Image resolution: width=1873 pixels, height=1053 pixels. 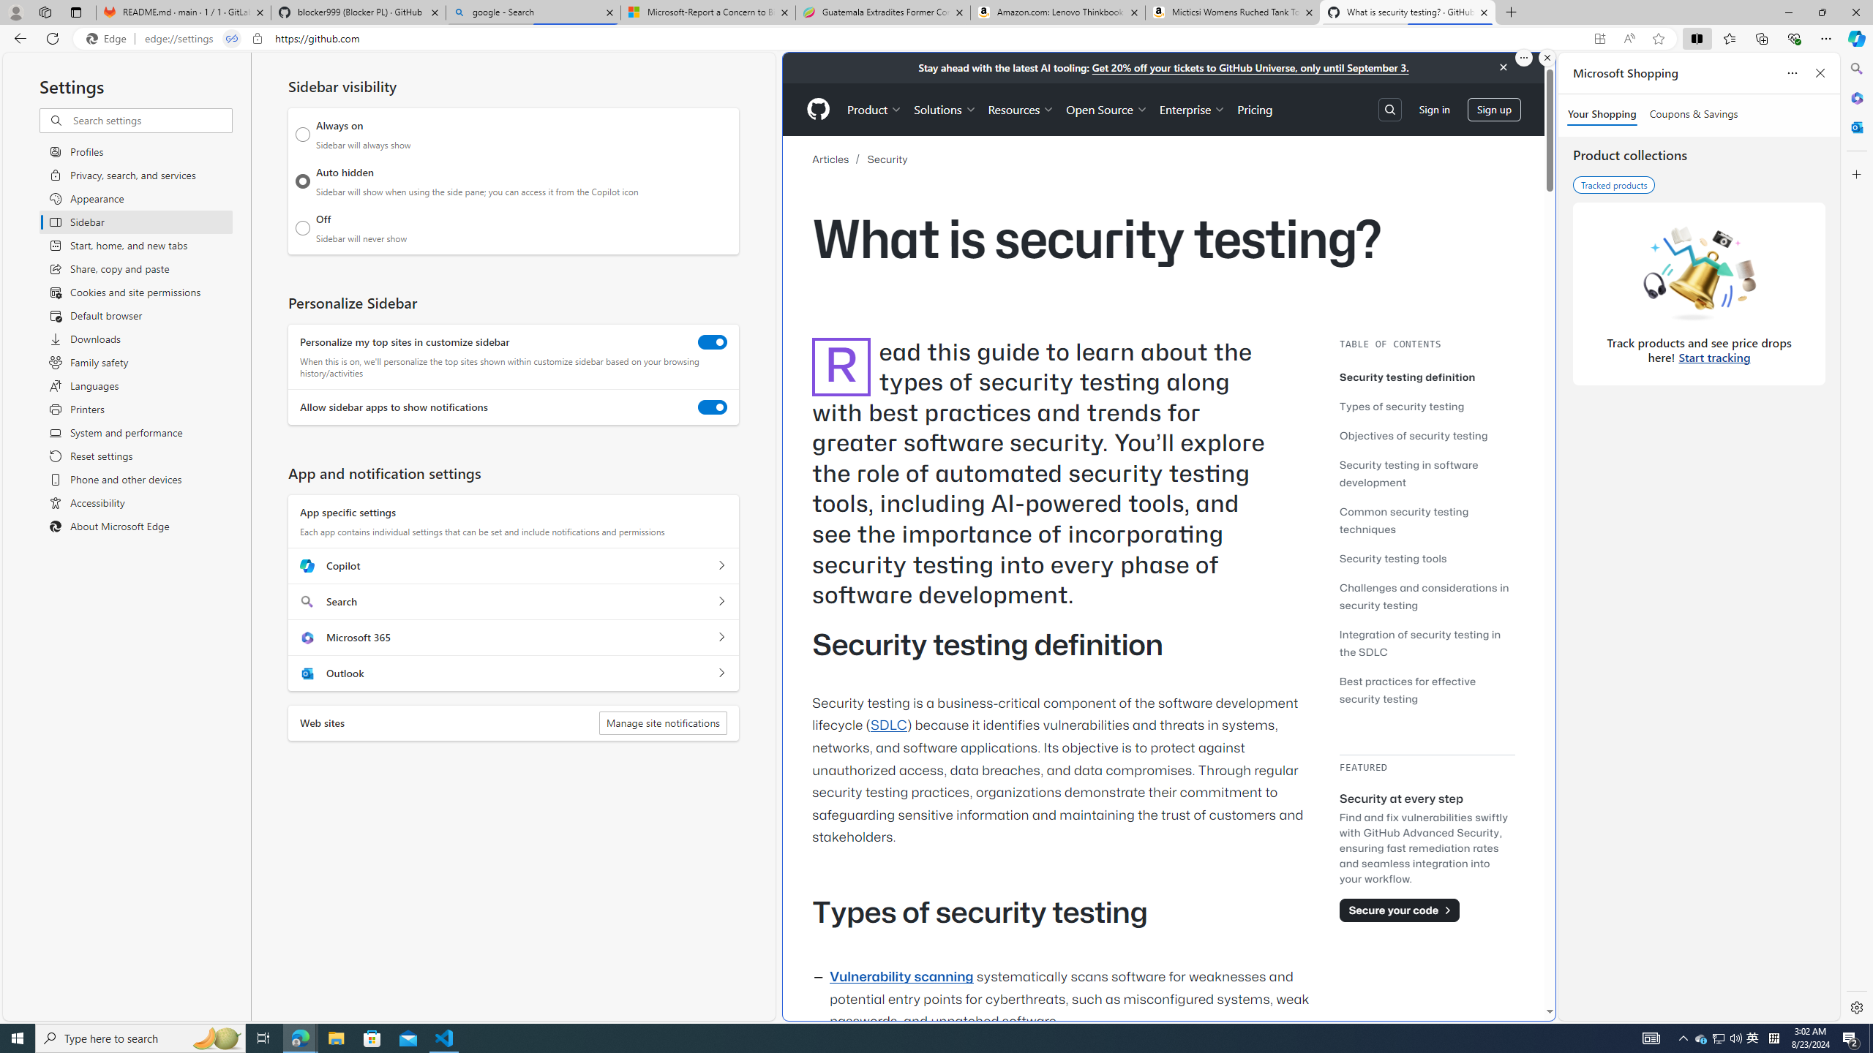 What do you see at coordinates (721, 566) in the screenshot?
I see `Copilot` at bounding box center [721, 566].